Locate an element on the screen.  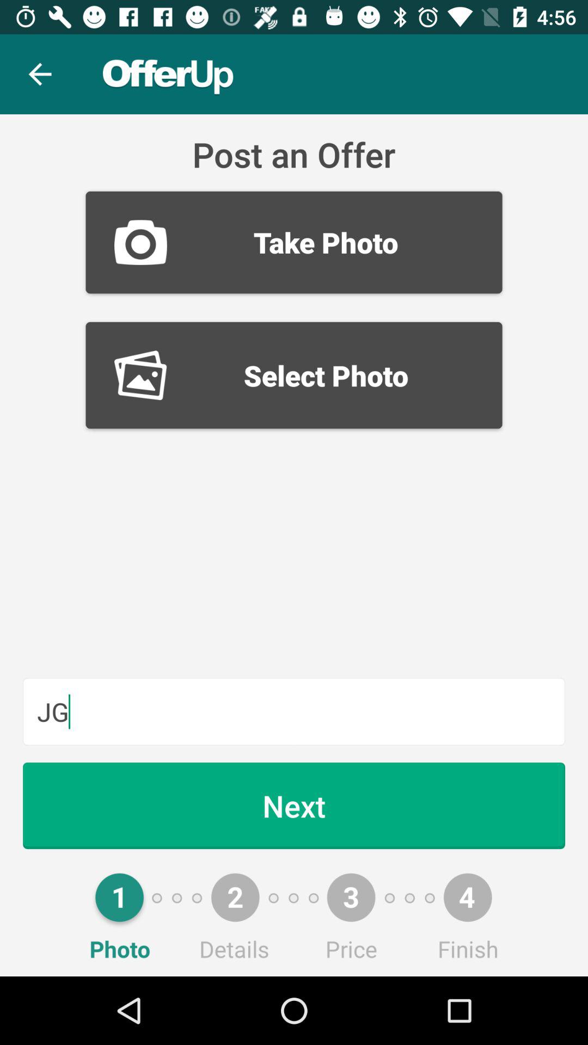
press the next item is located at coordinates (294, 806).